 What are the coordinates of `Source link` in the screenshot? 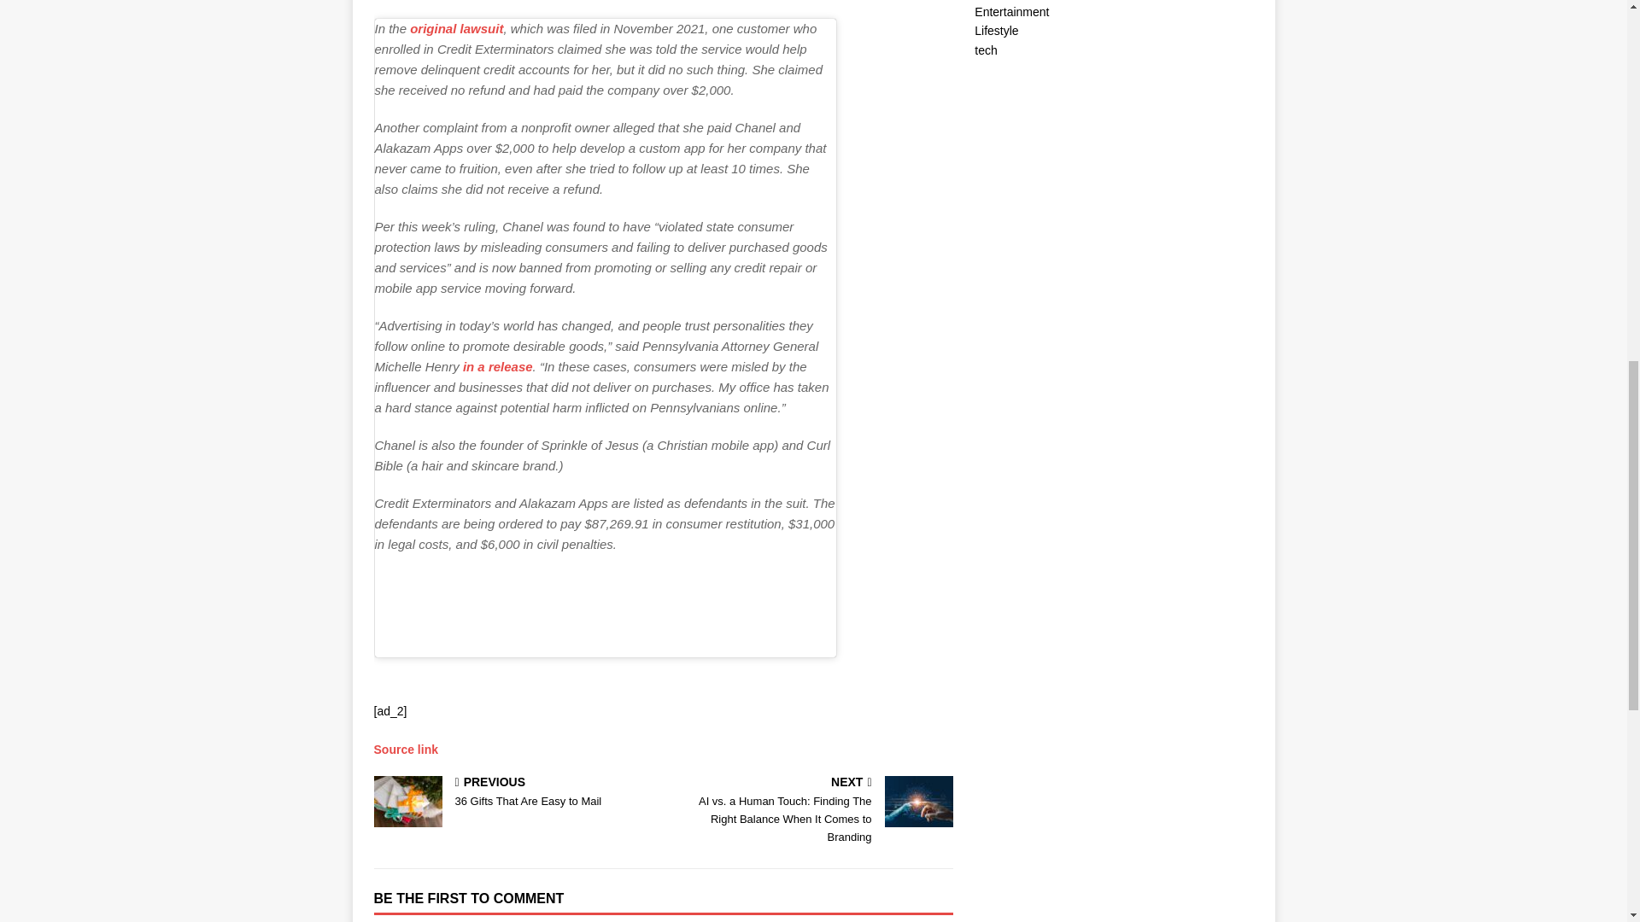 It's located at (497, 367).